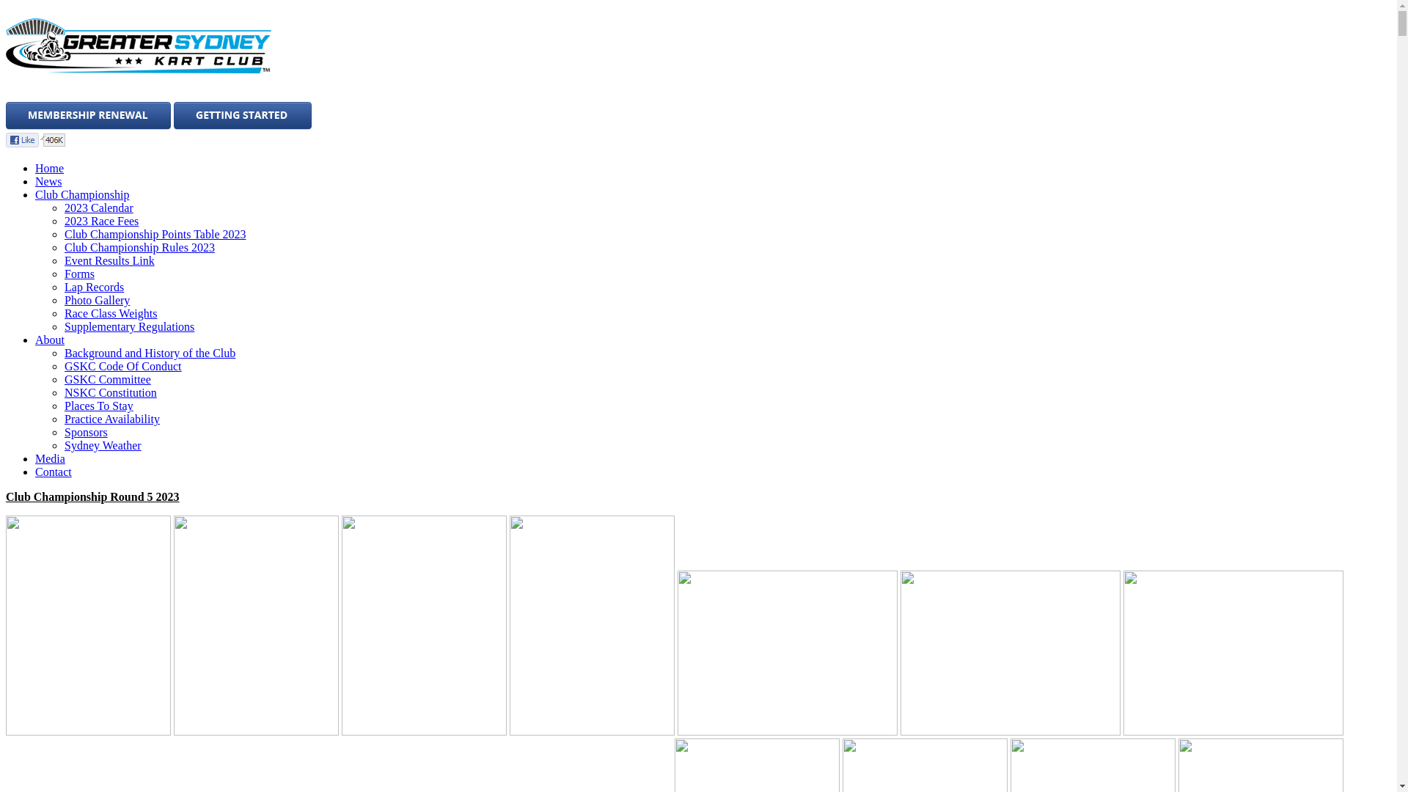 This screenshot has width=1408, height=792. What do you see at coordinates (79, 274) in the screenshot?
I see `Forms` at bounding box center [79, 274].